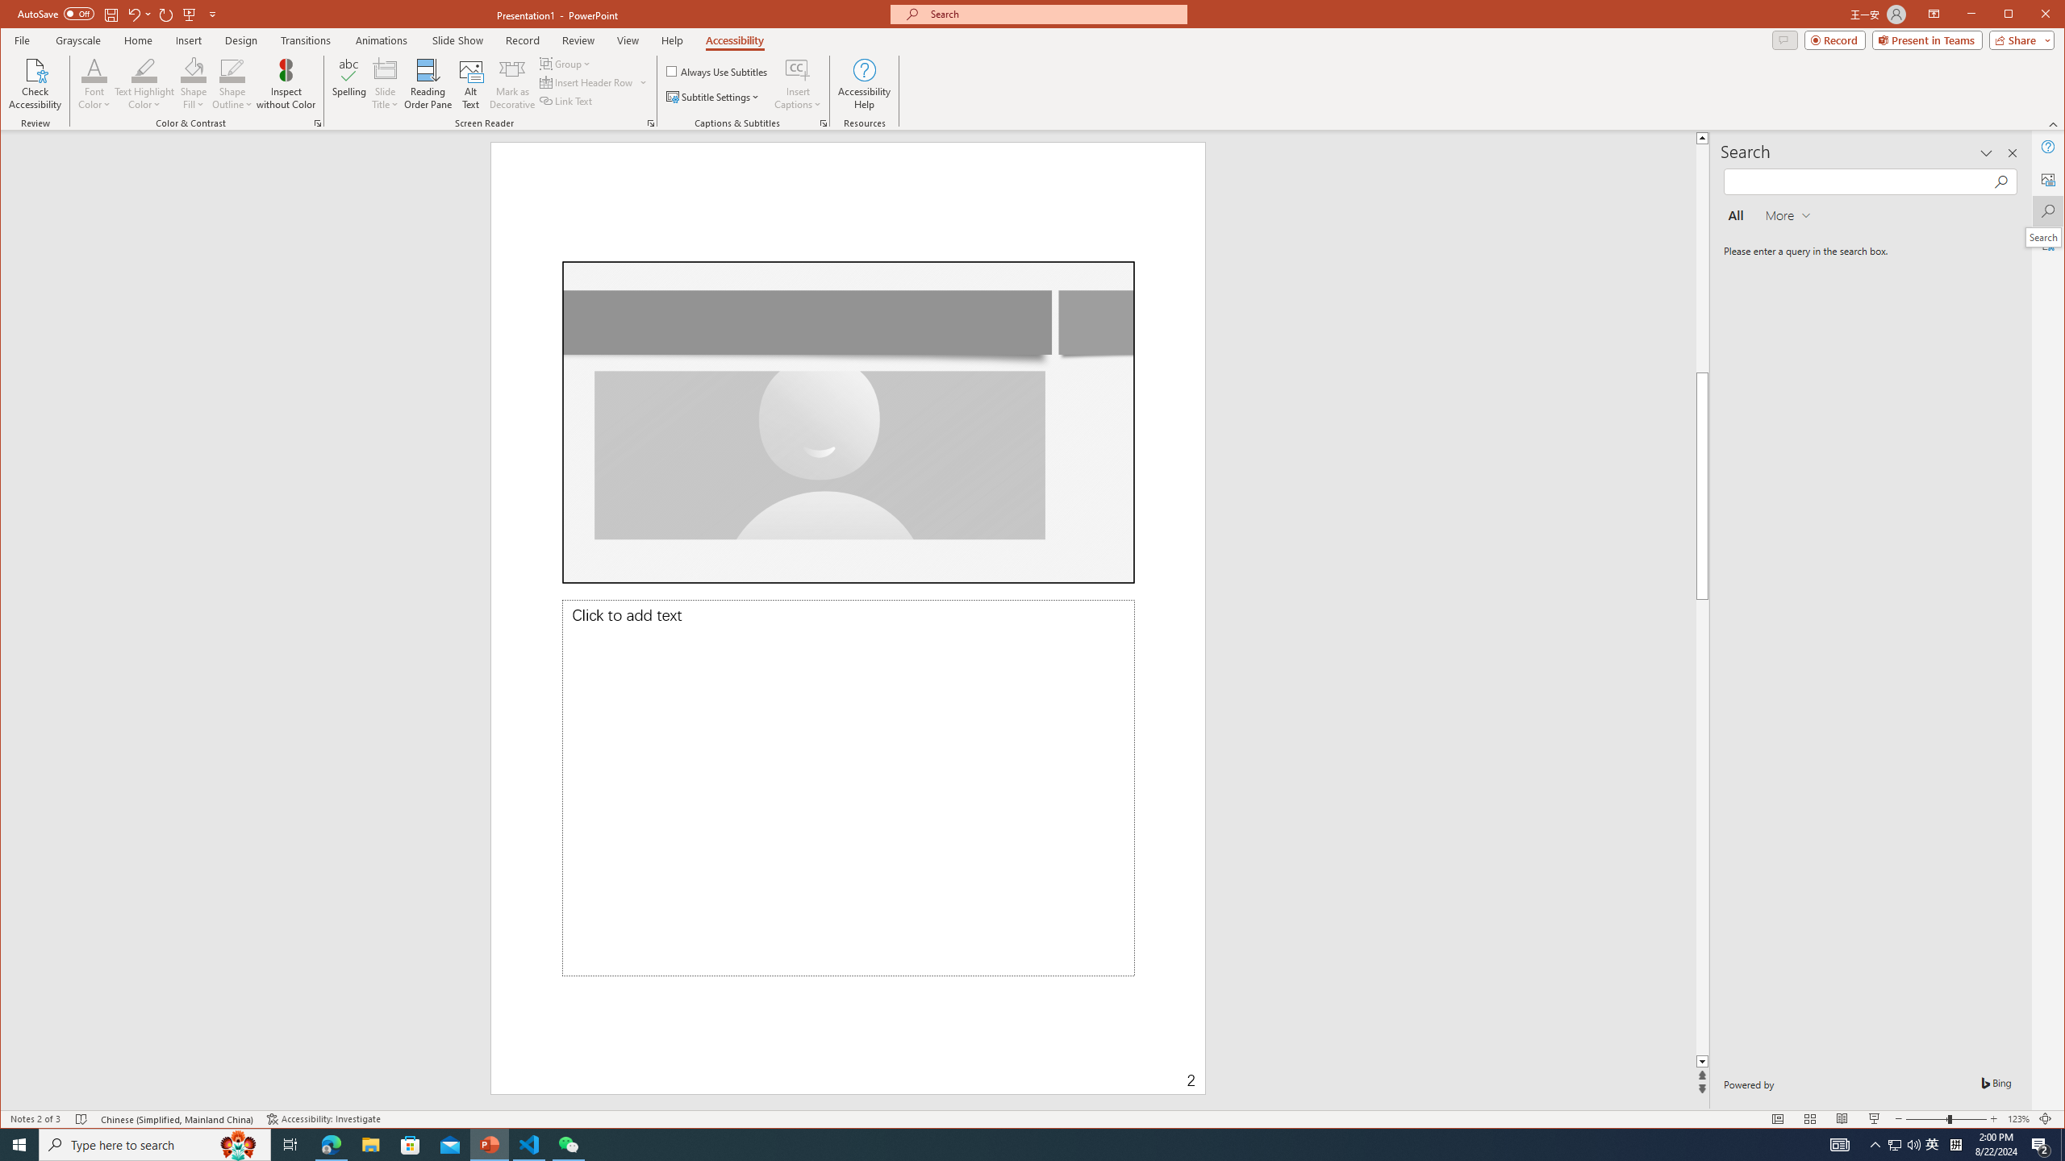 The image size is (2065, 1161). What do you see at coordinates (2018, 1119) in the screenshot?
I see `Zoom 123%` at bounding box center [2018, 1119].